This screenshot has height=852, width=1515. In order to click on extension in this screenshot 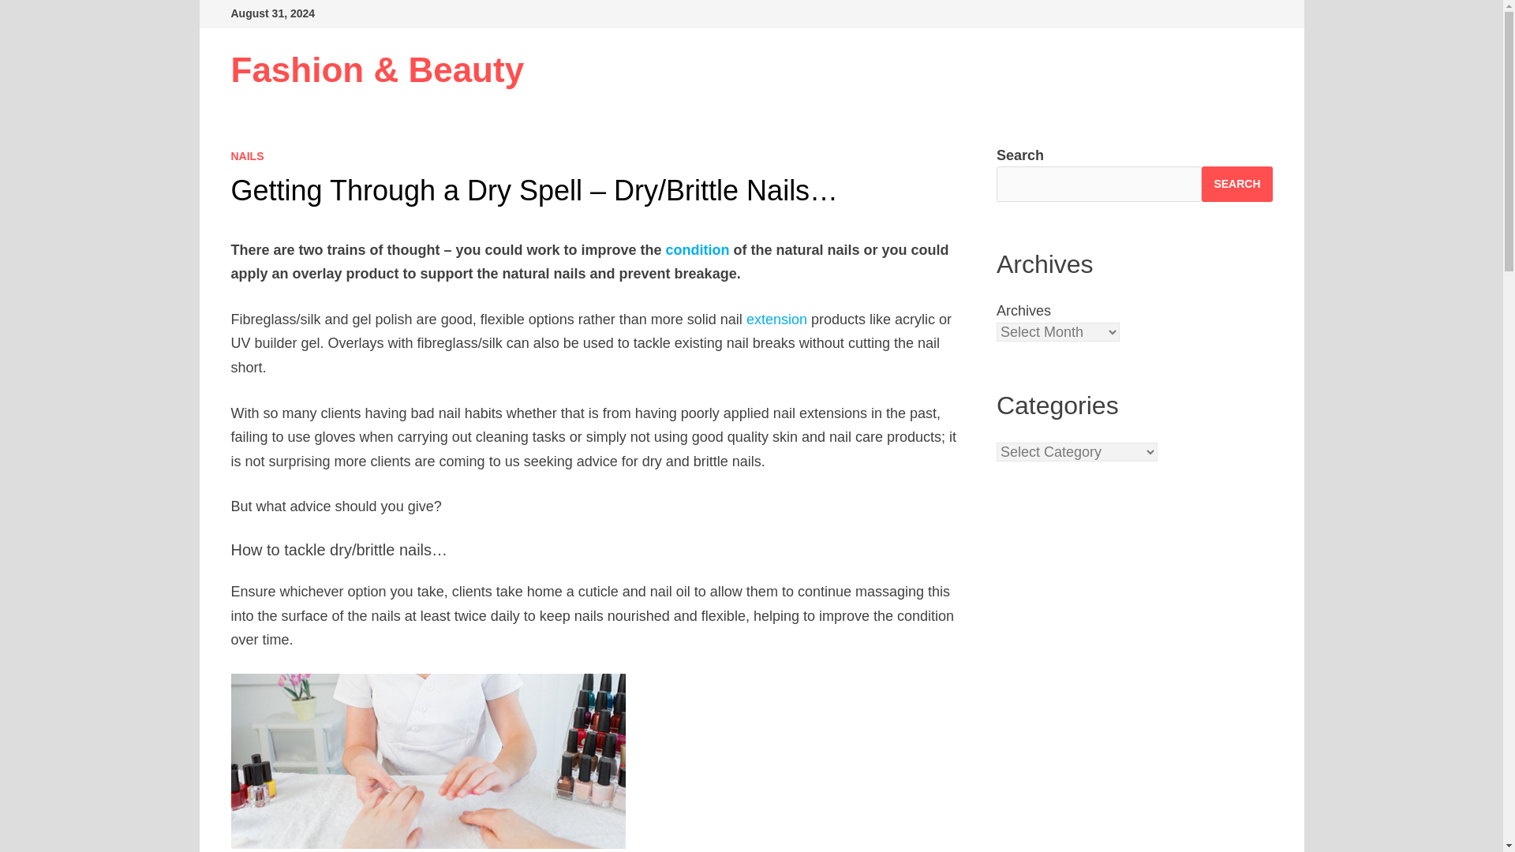, I will do `click(776, 319)`.